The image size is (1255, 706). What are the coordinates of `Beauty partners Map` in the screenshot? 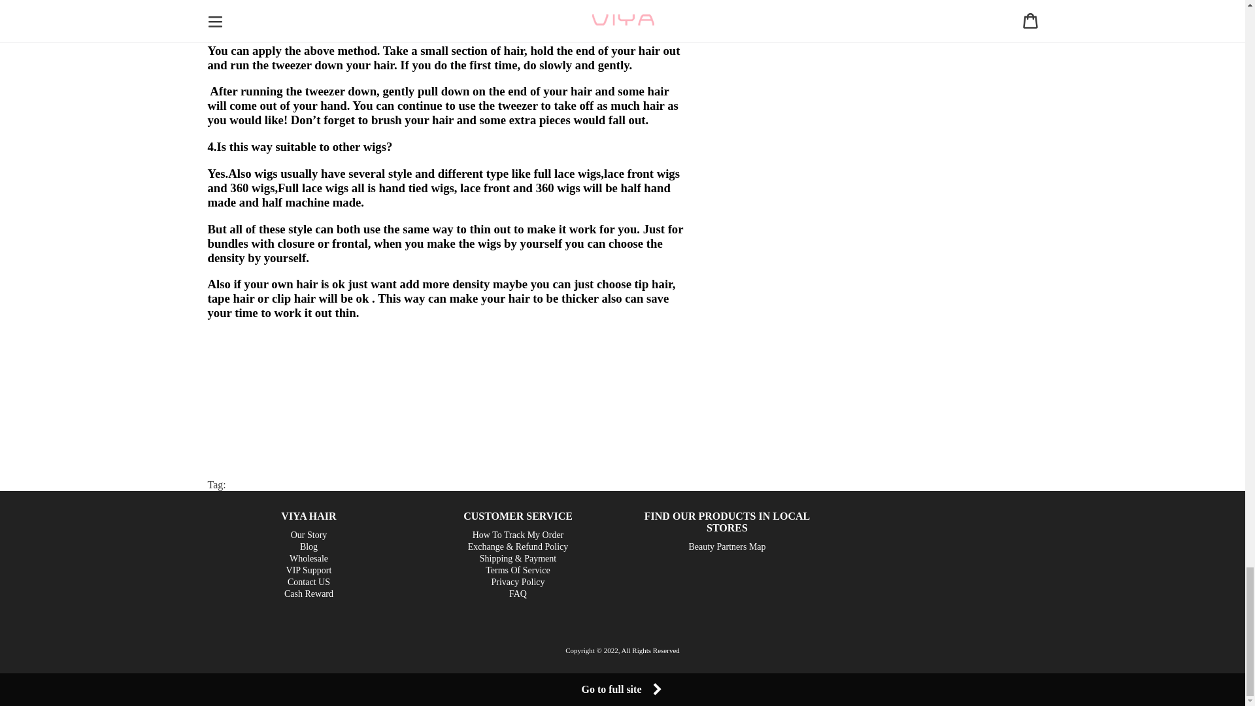 It's located at (727, 546).